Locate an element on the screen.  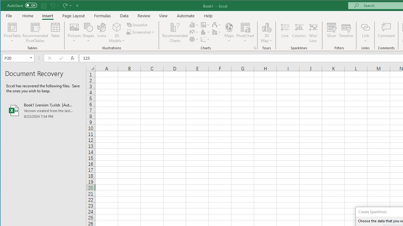
Insert Hierarchy Chart is located at coordinates (205, 24).